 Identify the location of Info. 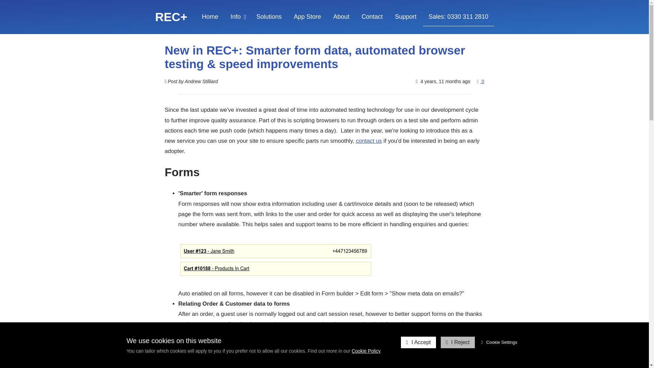
(237, 16).